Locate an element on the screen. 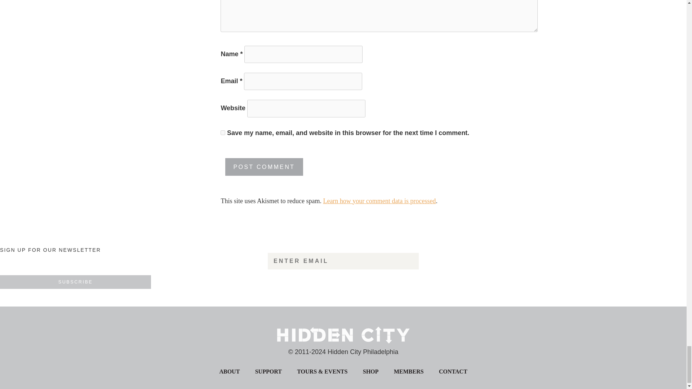 The image size is (692, 389). yes is located at coordinates (223, 133).